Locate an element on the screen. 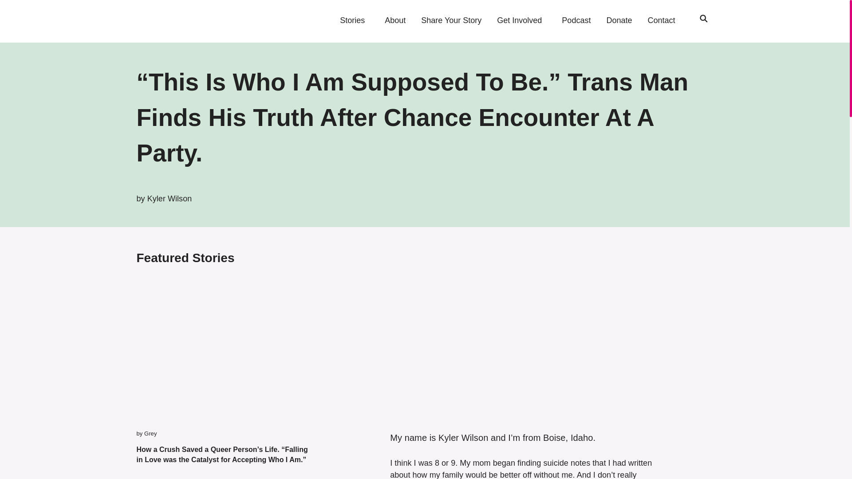 Image resolution: width=852 pixels, height=479 pixels. Podcast is located at coordinates (576, 20).